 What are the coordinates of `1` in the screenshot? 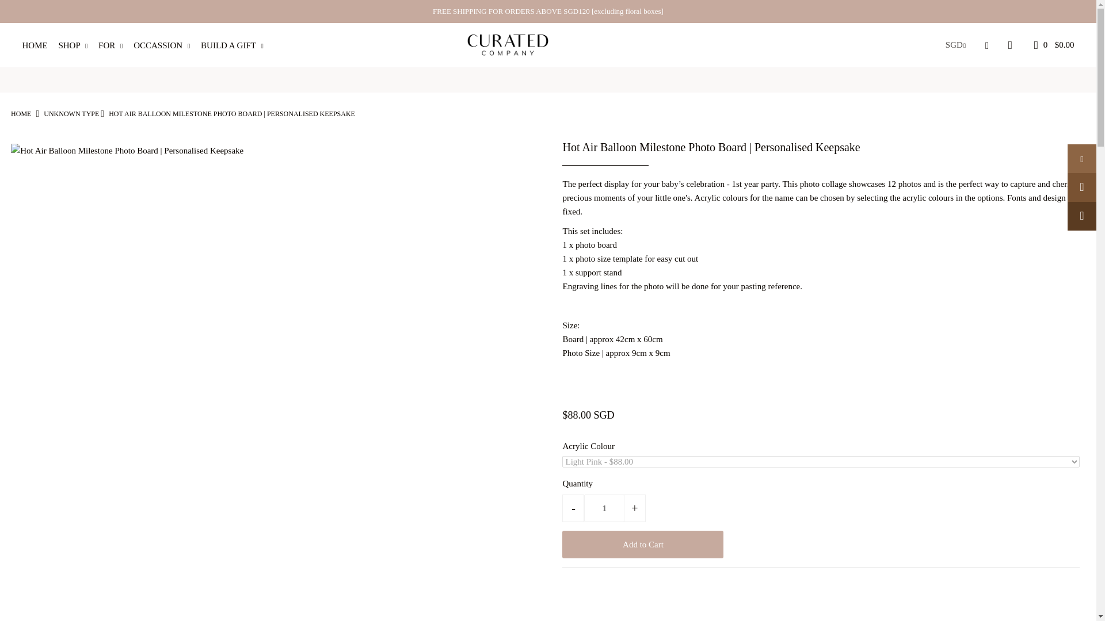 It's located at (604, 508).